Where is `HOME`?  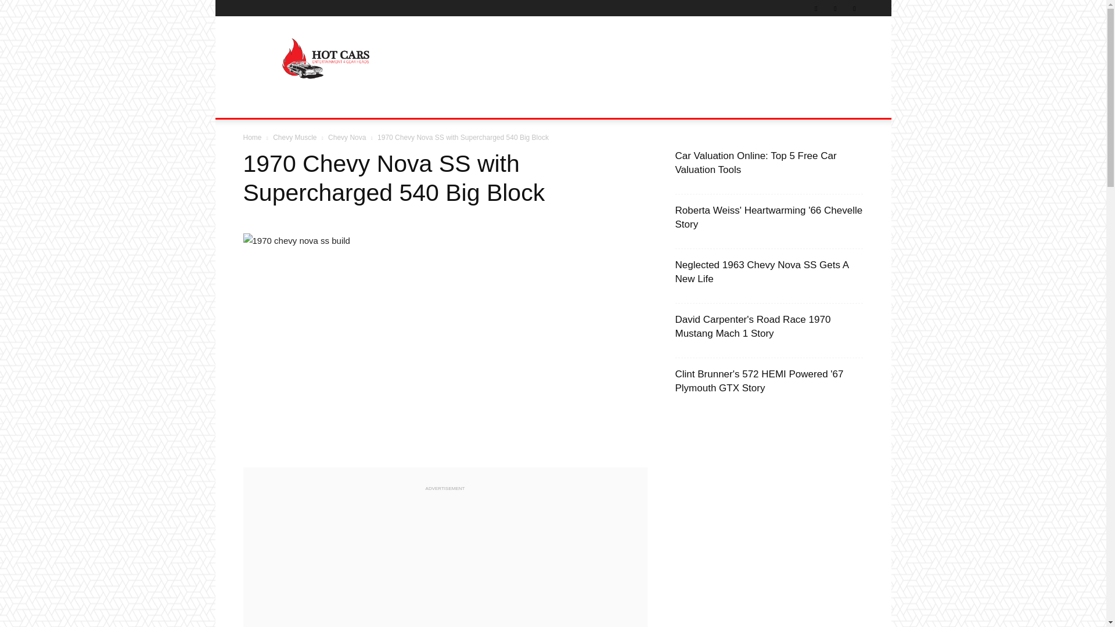
HOME is located at coordinates (262, 104).